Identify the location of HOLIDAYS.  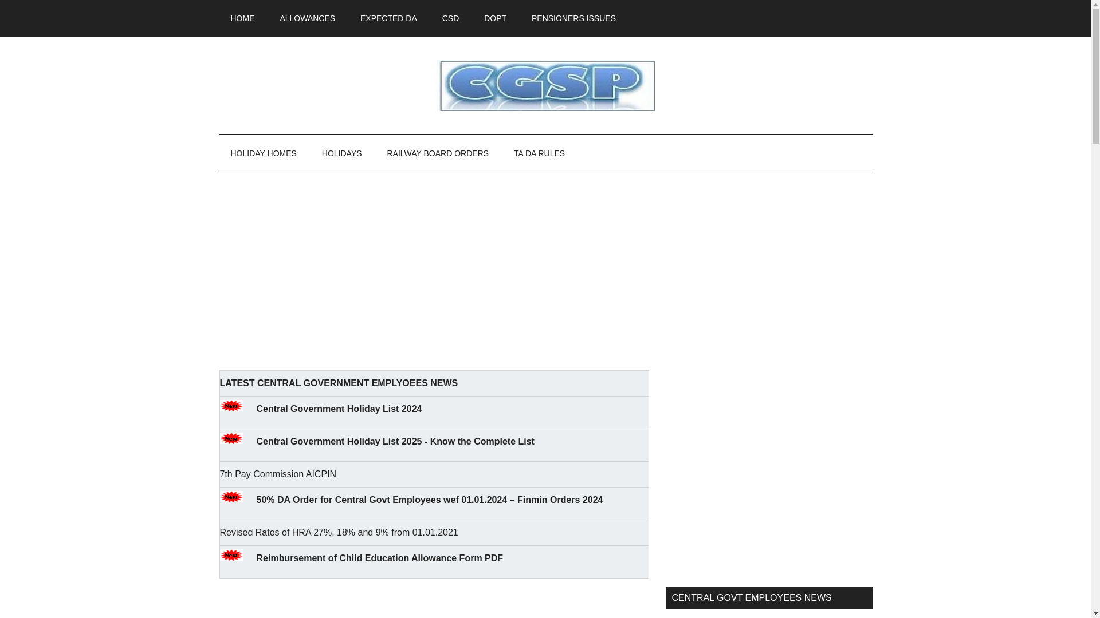
(341, 153).